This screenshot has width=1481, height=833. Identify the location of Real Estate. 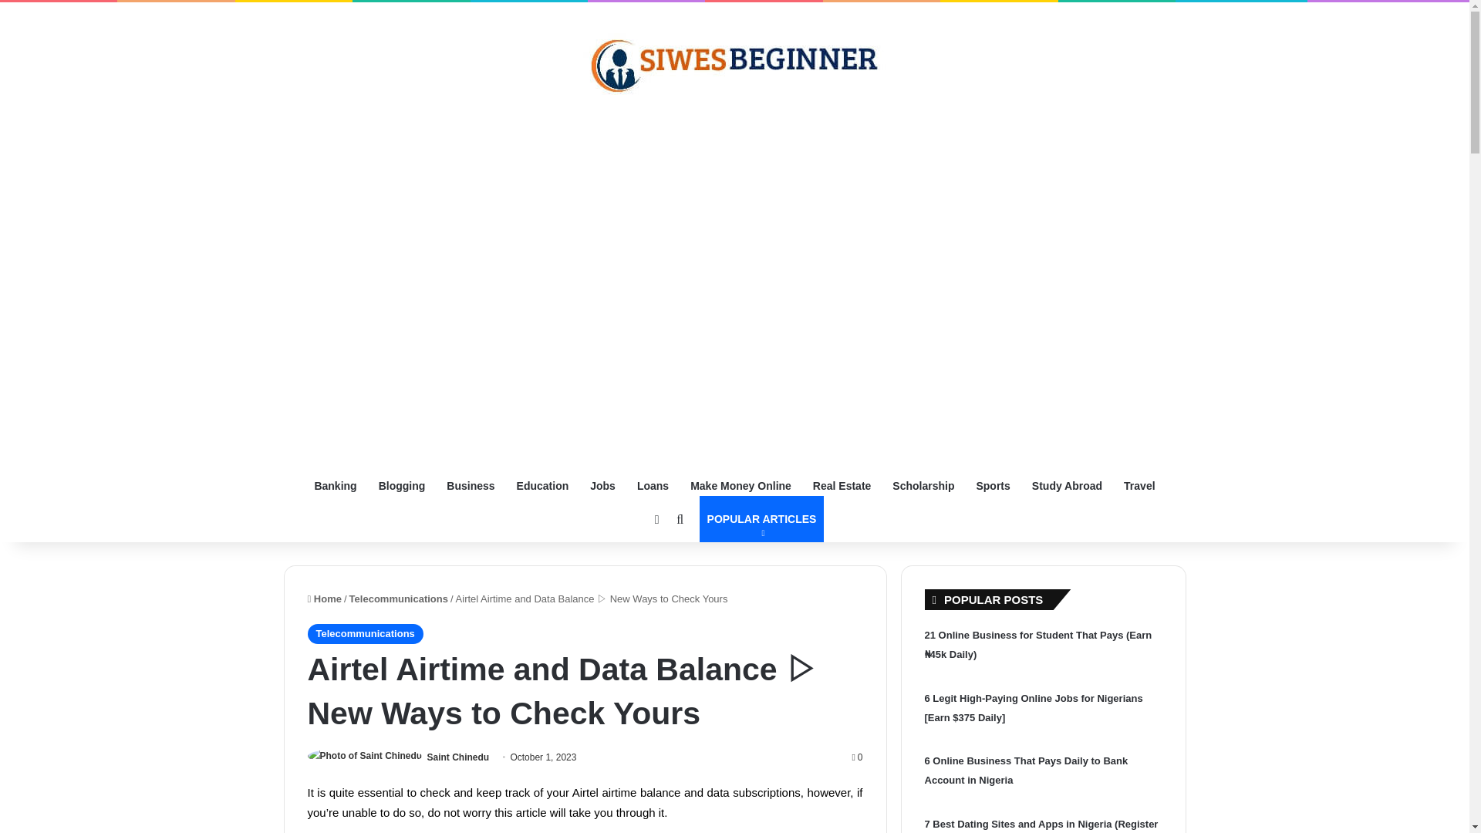
(842, 486).